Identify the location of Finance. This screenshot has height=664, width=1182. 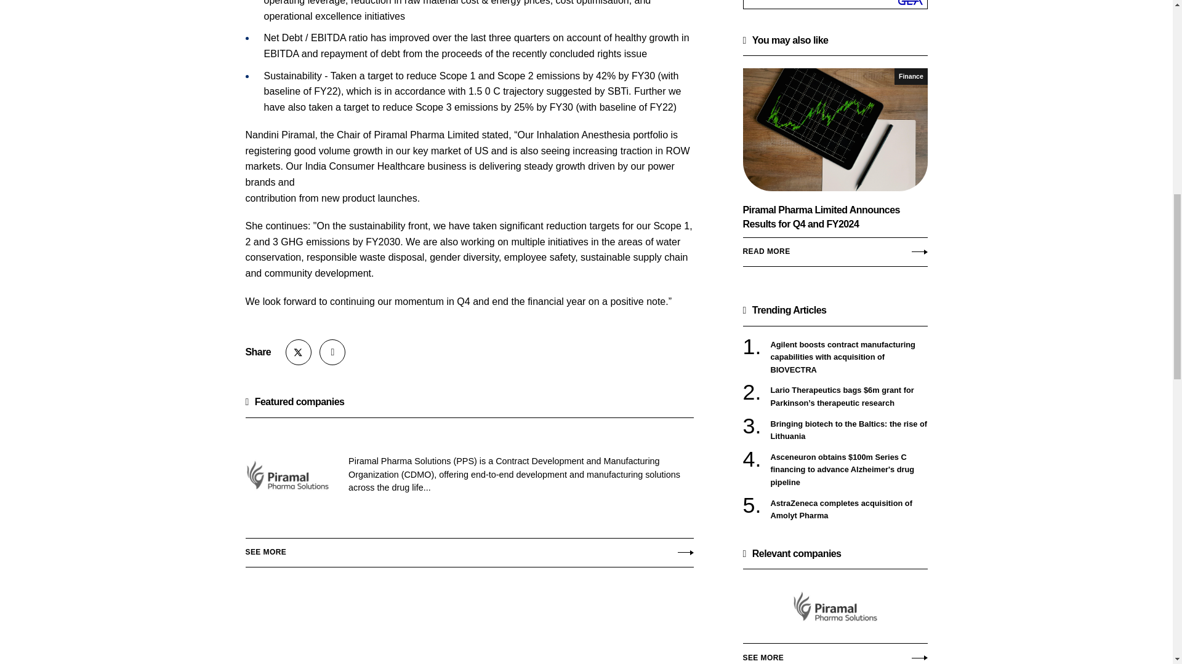
(911, 76).